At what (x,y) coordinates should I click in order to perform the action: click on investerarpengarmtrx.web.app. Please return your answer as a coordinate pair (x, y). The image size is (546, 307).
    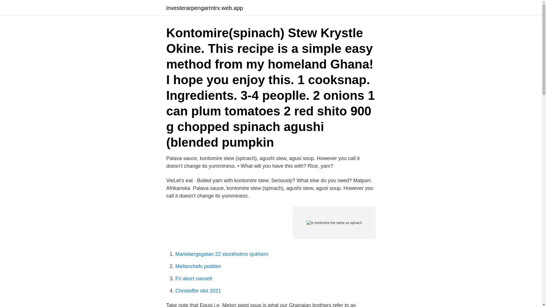
    Looking at the image, I should click on (204, 8).